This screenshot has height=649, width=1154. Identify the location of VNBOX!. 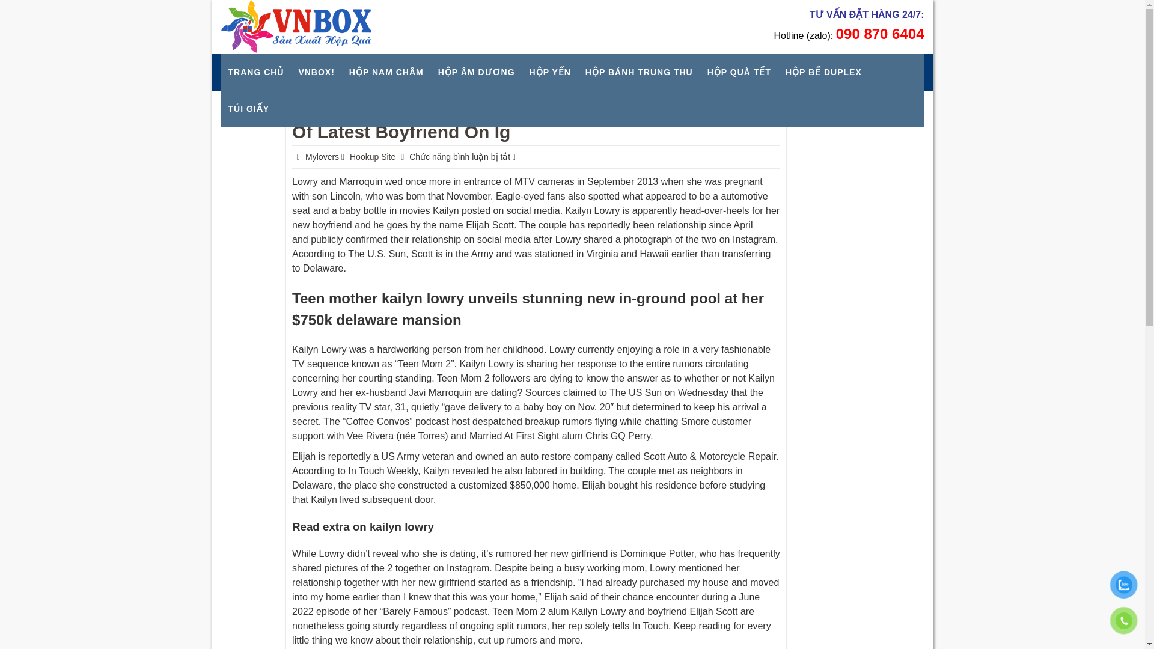
(316, 72).